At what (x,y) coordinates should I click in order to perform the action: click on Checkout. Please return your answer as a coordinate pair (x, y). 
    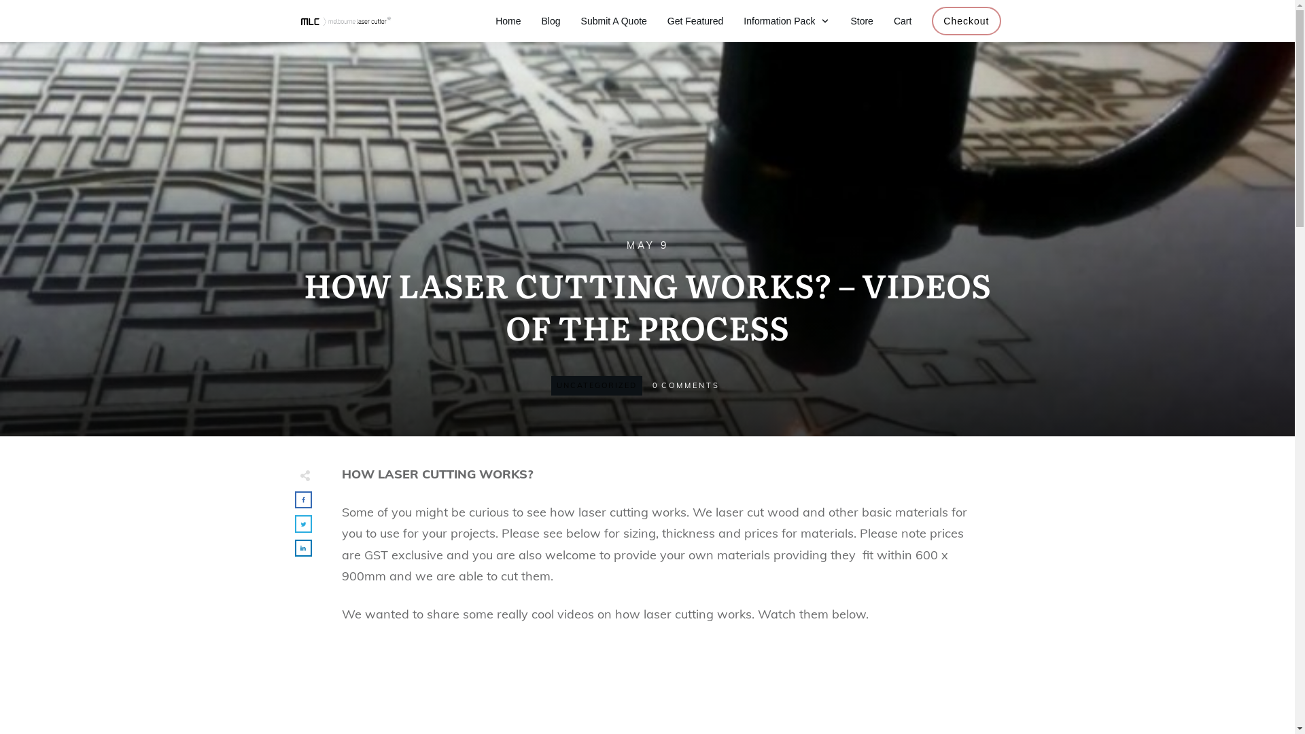
    Looking at the image, I should click on (967, 21).